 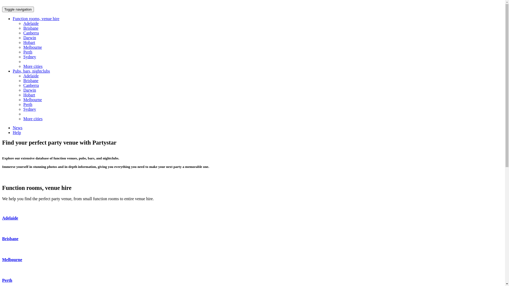 What do you see at coordinates (31, 28) in the screenshot?
I see `Brisbane` at bounding box center [31, 28].